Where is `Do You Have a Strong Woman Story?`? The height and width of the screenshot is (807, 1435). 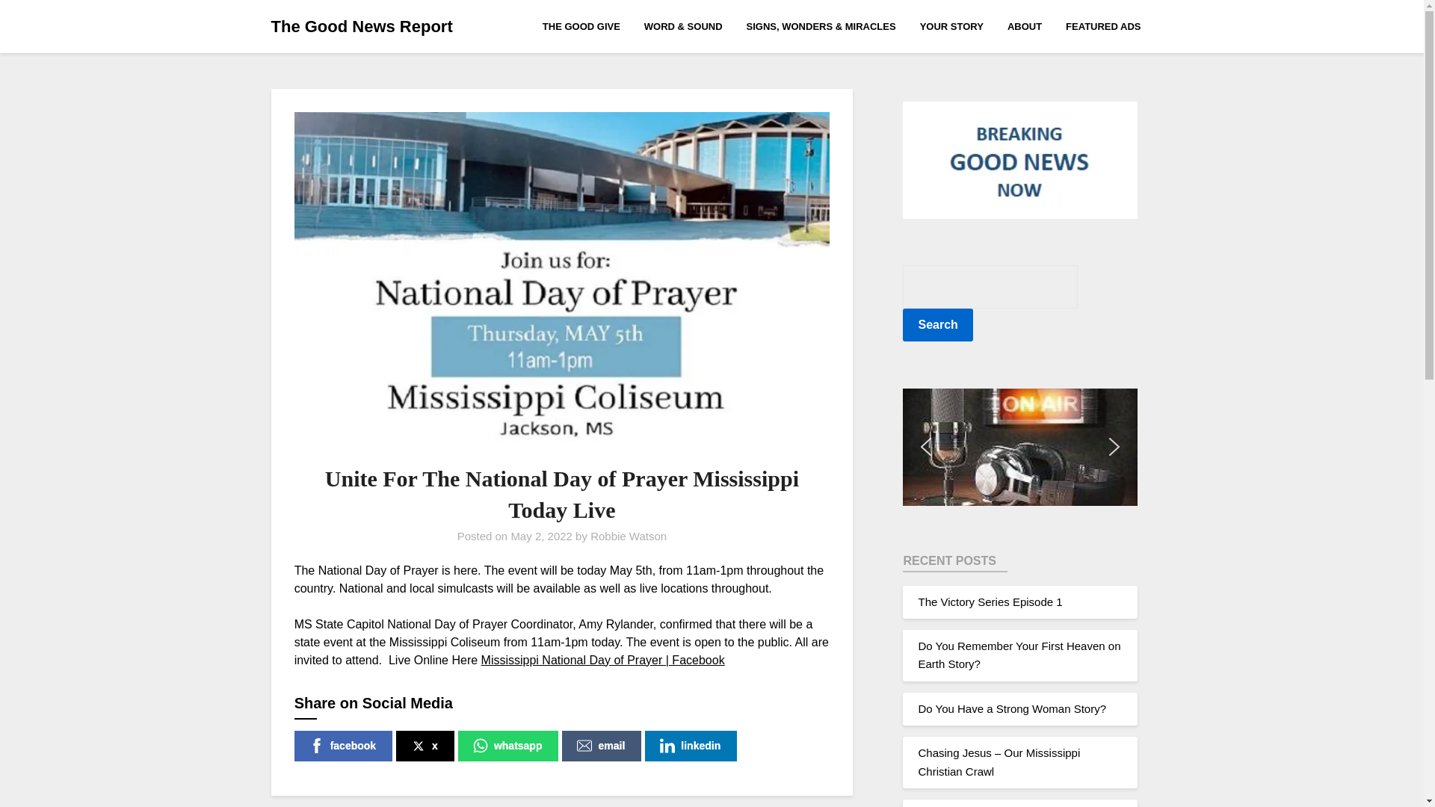 Do You Have a Strong Woman Story? is located at coordinates (1012, 708).